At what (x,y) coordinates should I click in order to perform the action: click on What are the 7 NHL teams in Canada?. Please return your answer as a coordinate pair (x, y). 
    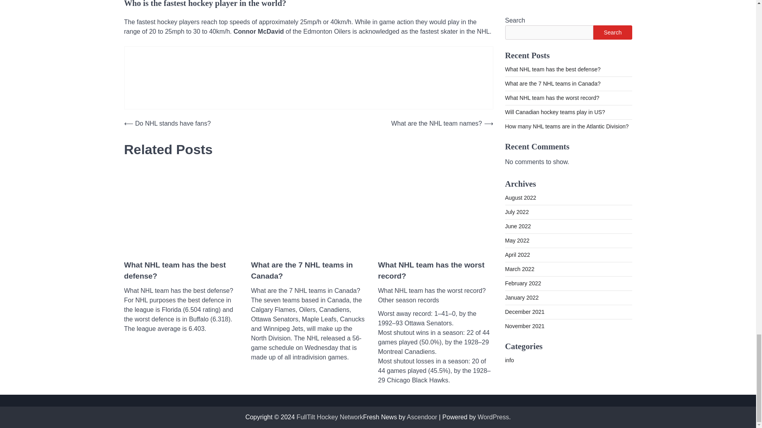
    Looking at the image, I should click on (308, 270).